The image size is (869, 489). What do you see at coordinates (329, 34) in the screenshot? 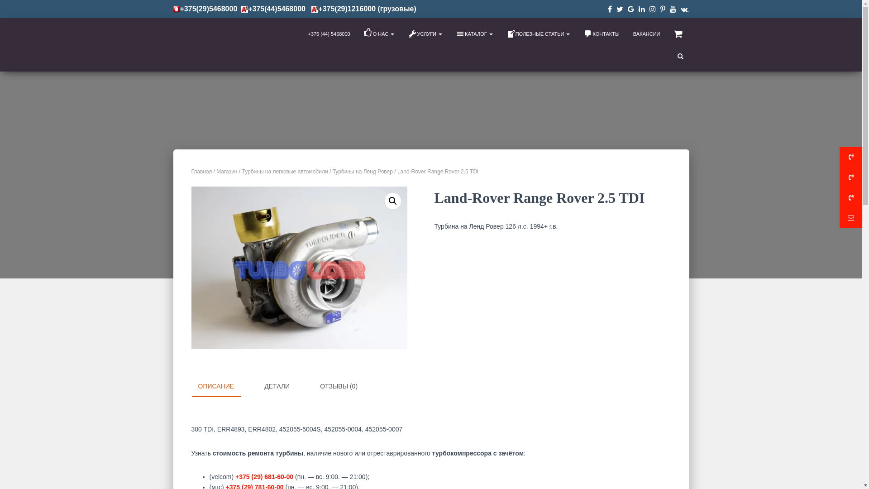
I see `+375 (44) 5468000` at bounding box center [329, 34].